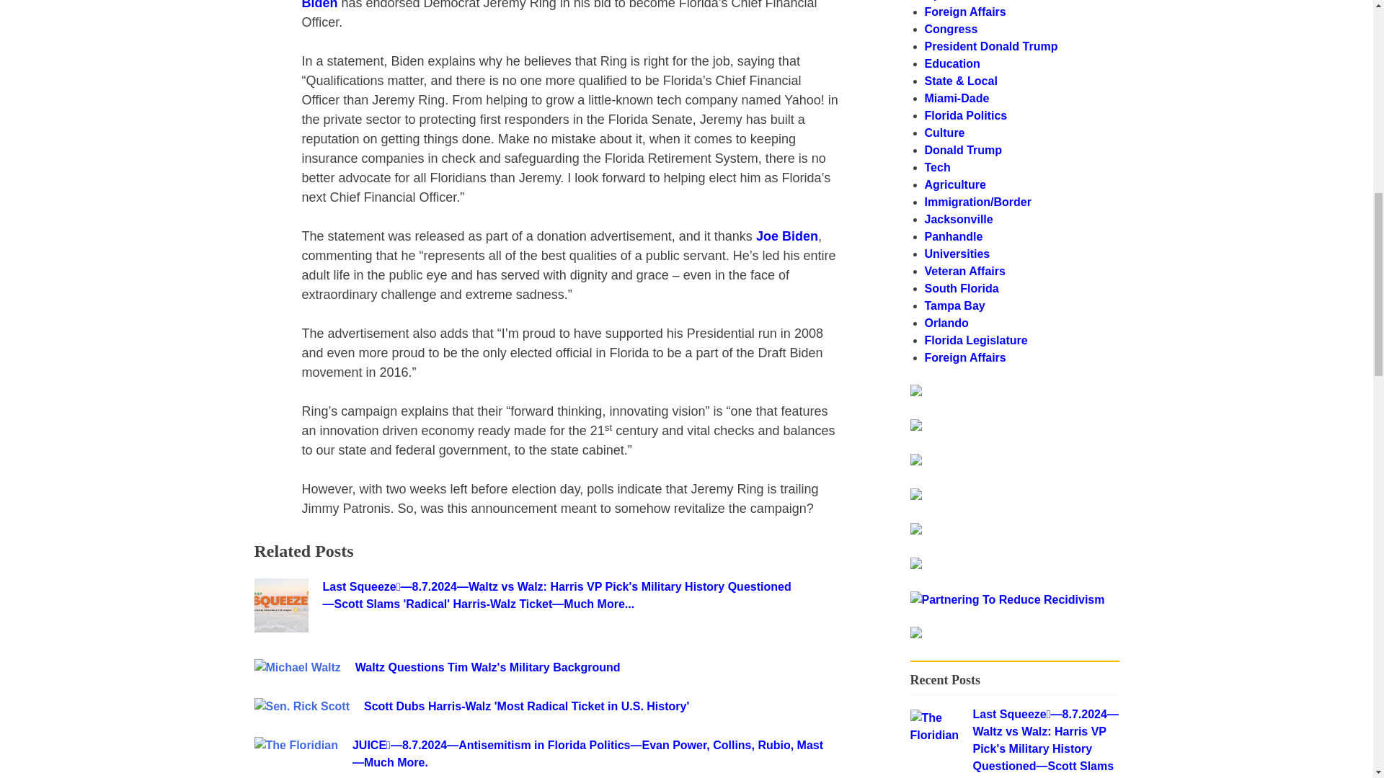  What do you see at coordinates (786, 236) in the screenshot?
I see `Joe Biden` at bounding box center [786, 236].